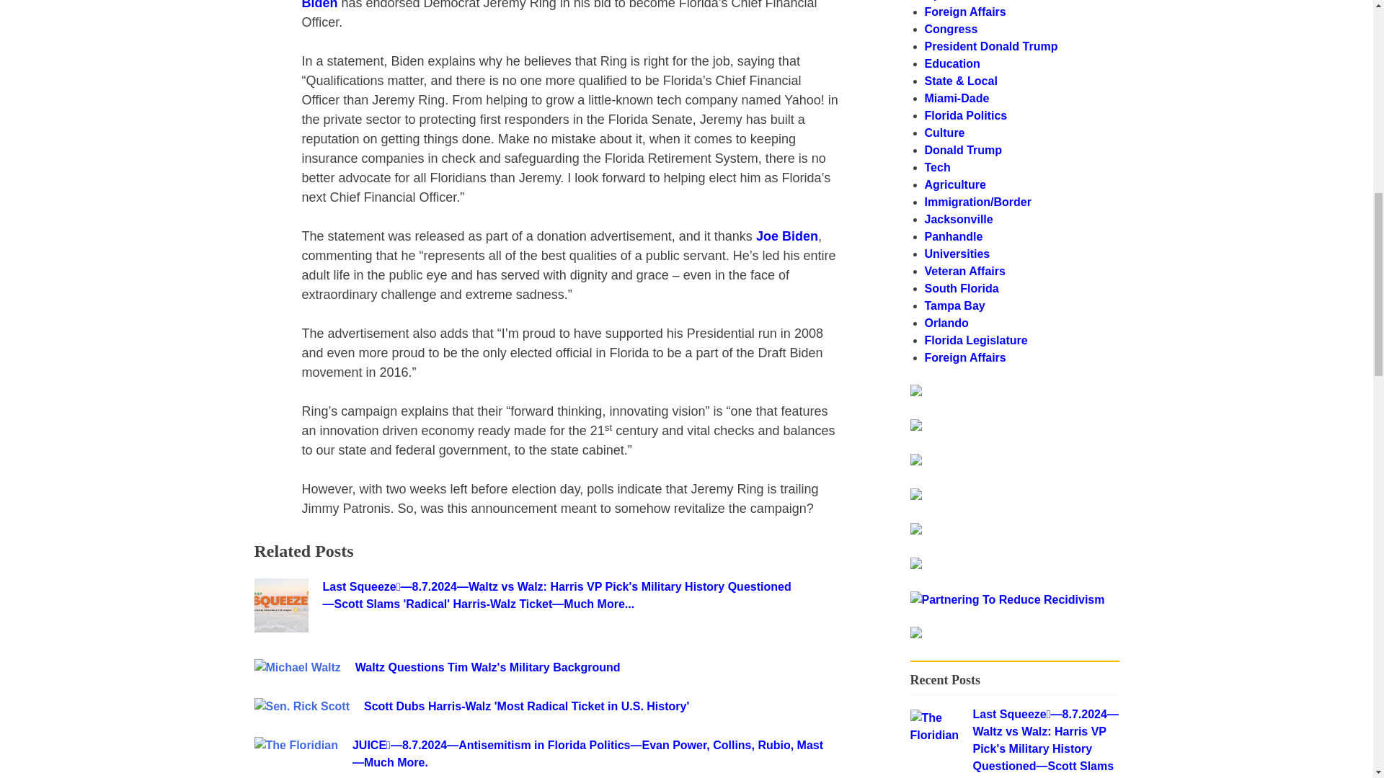  What do you see at coordinates (786, 236) in the screenshot?
I see `Joe Biden` at bounding box center [786, 236].